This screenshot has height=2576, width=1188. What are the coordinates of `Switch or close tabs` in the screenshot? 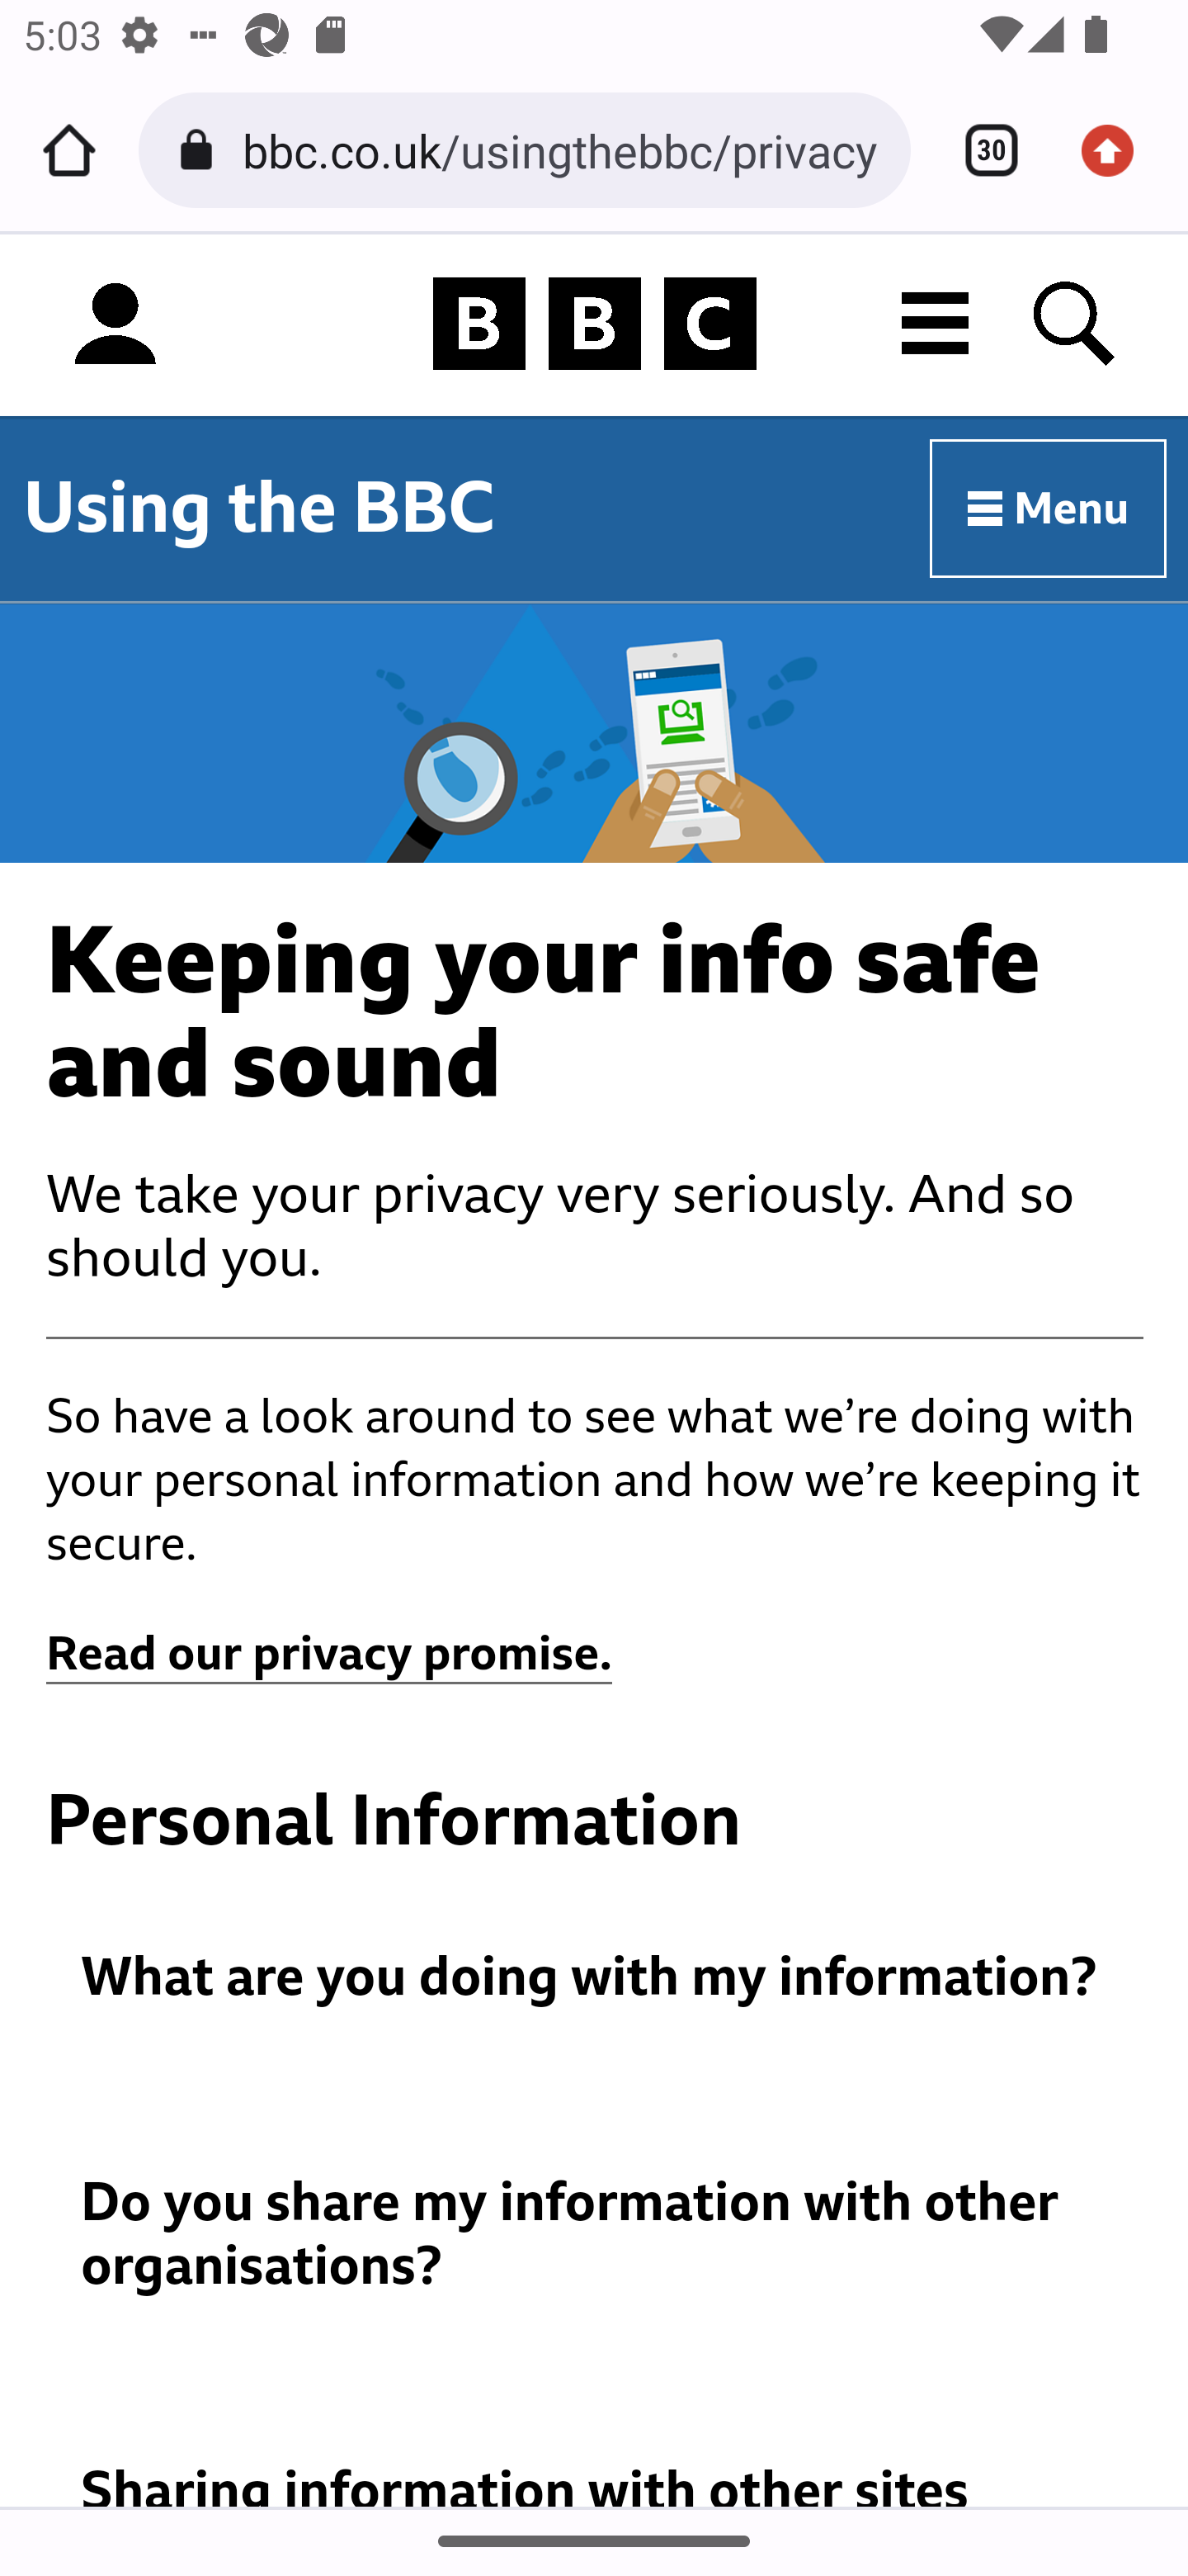 It's located at (980, 150).